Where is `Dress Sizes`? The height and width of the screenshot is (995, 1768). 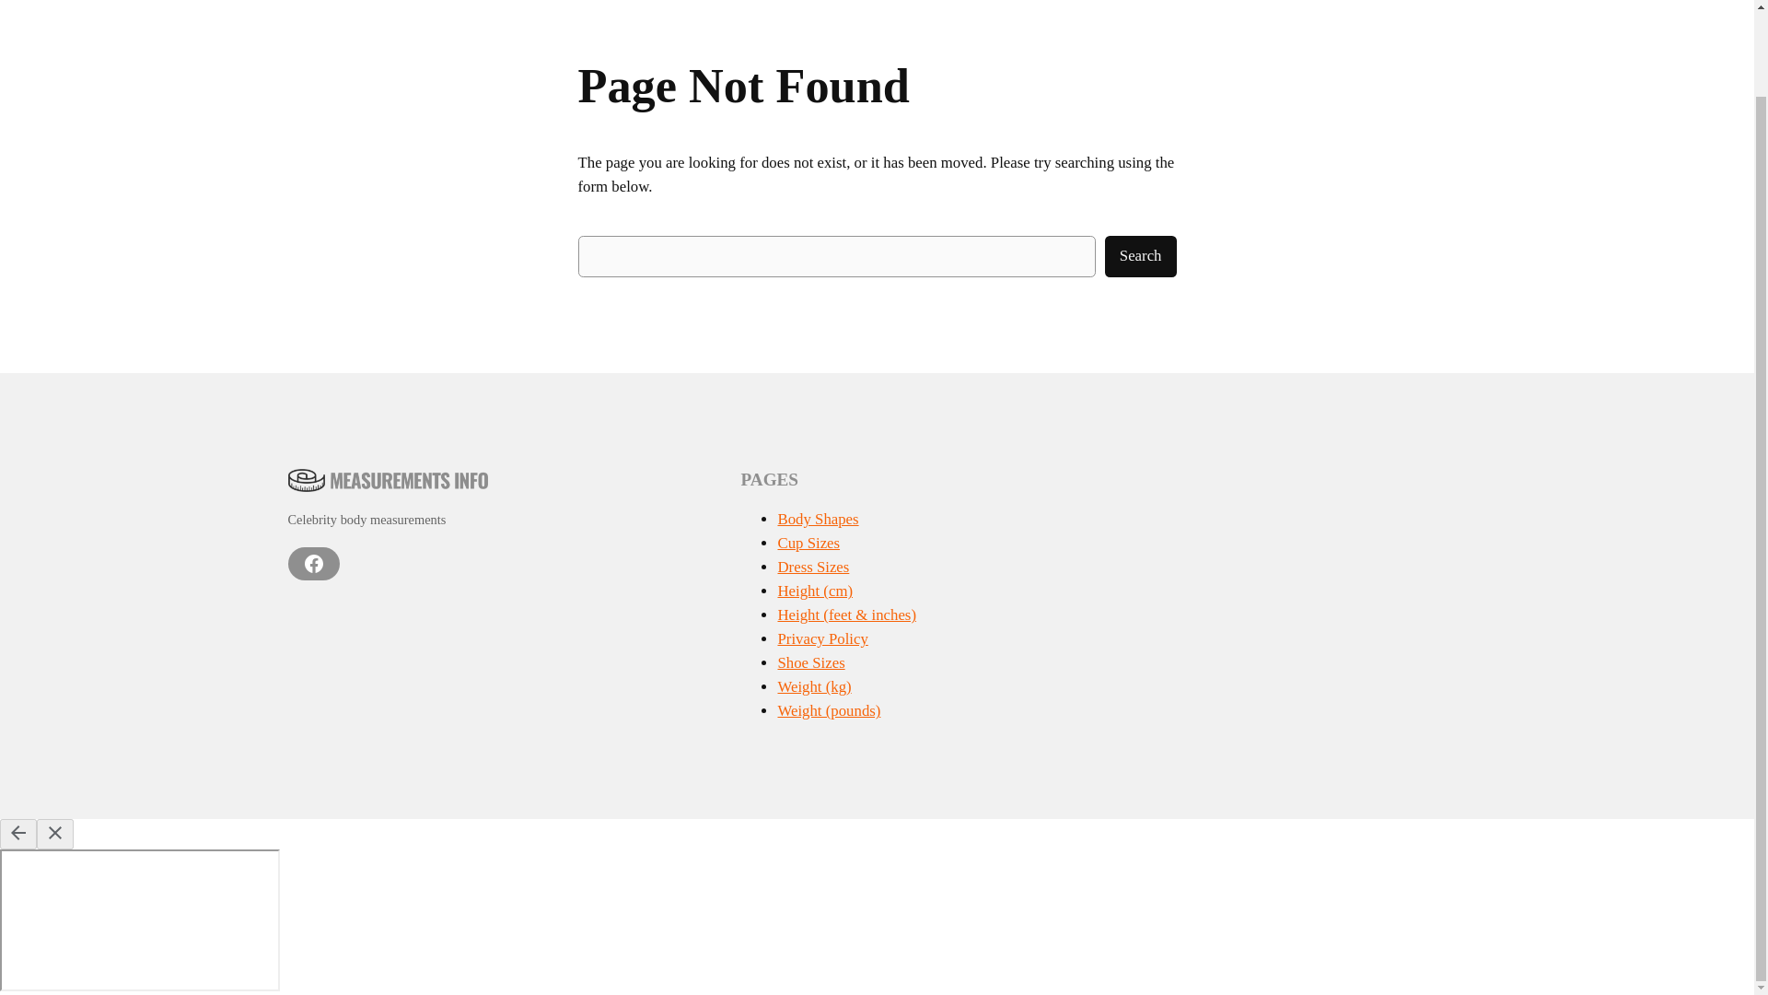 Dress Sizes is located at coordinates (812, 567).